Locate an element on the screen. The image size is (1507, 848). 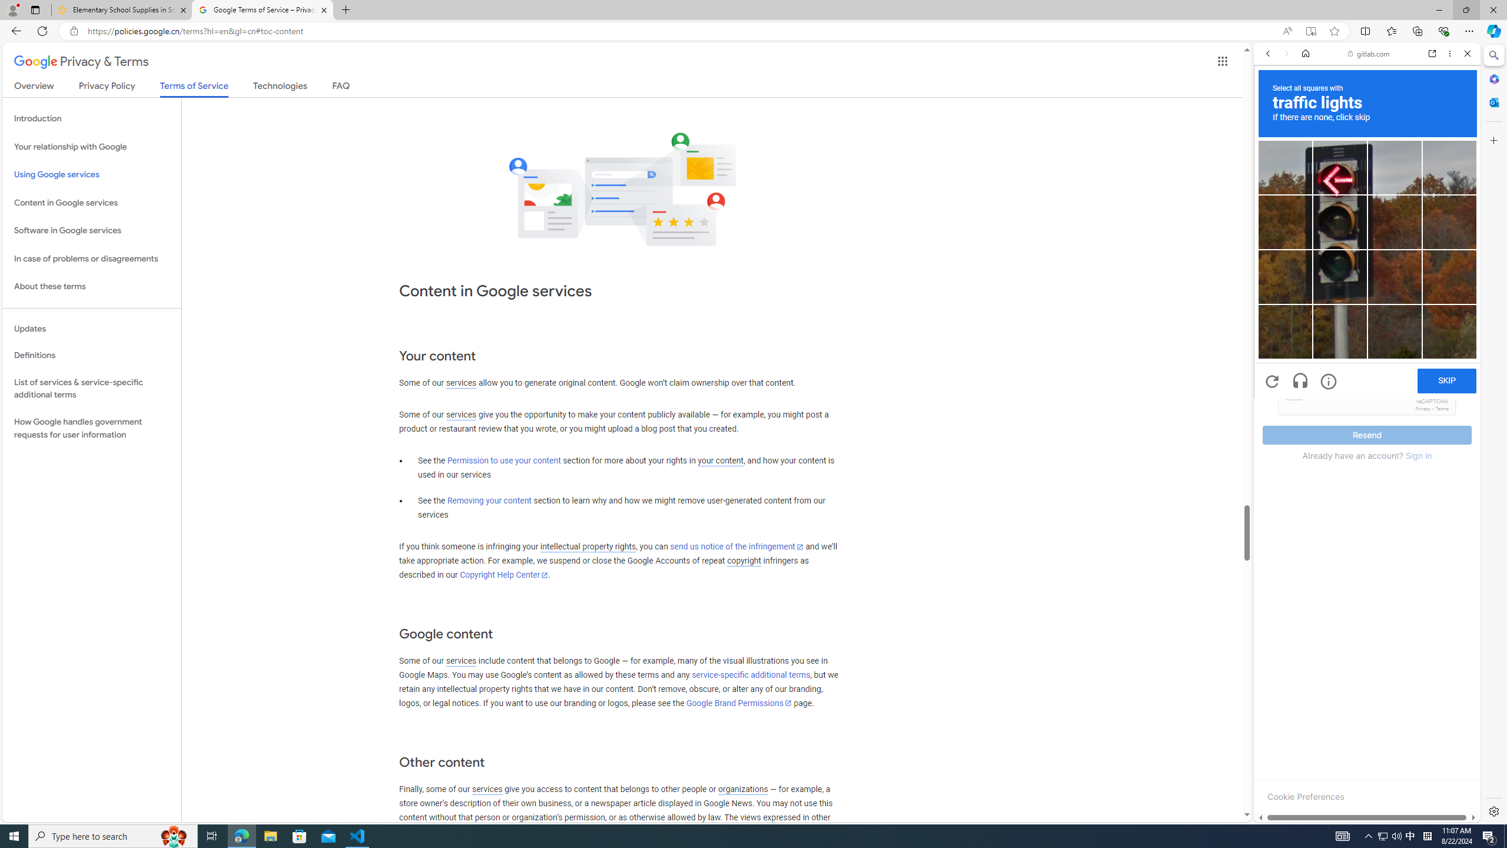
Register Now is located at coordinates (1367, 263).